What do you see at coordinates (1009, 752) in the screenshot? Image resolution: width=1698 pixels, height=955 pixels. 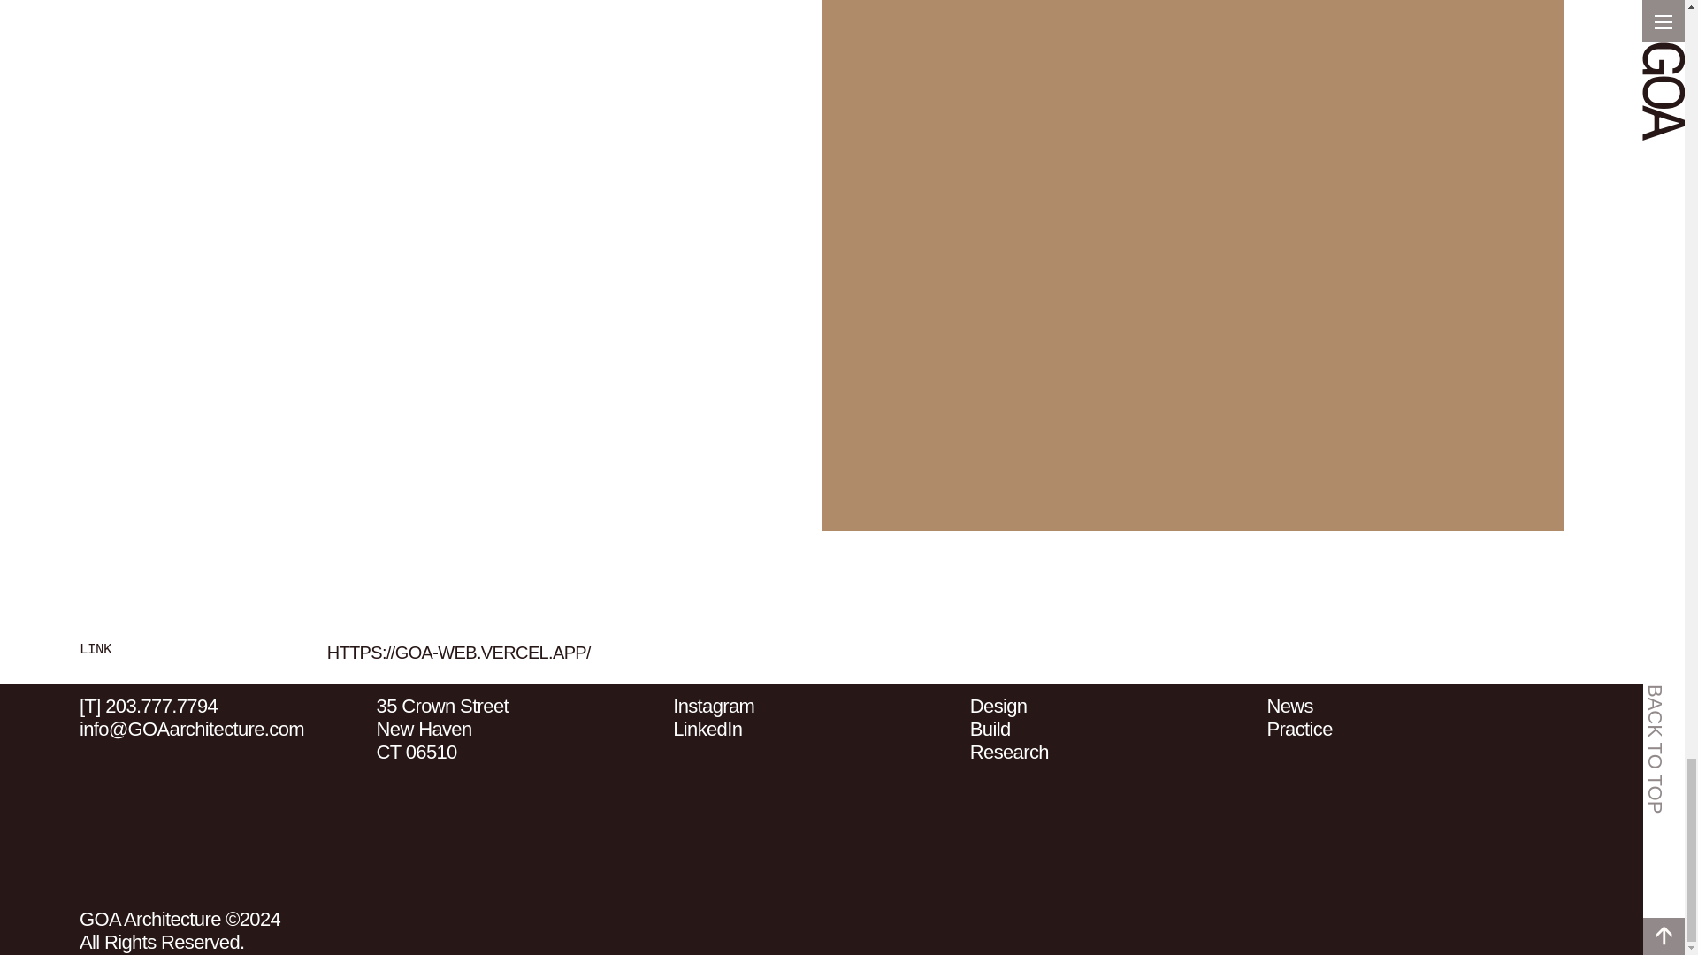 I see `Research` at bounding box center [1009, 752].